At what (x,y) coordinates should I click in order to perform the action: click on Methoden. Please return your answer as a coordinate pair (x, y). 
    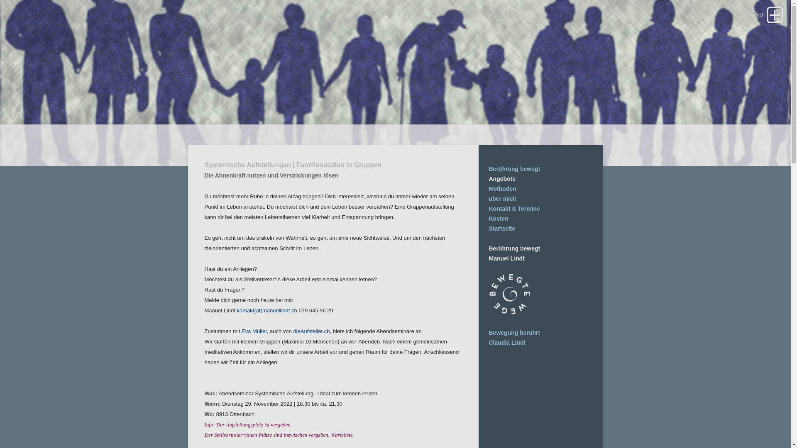
    Looking at the image, I should click on (503, 188).